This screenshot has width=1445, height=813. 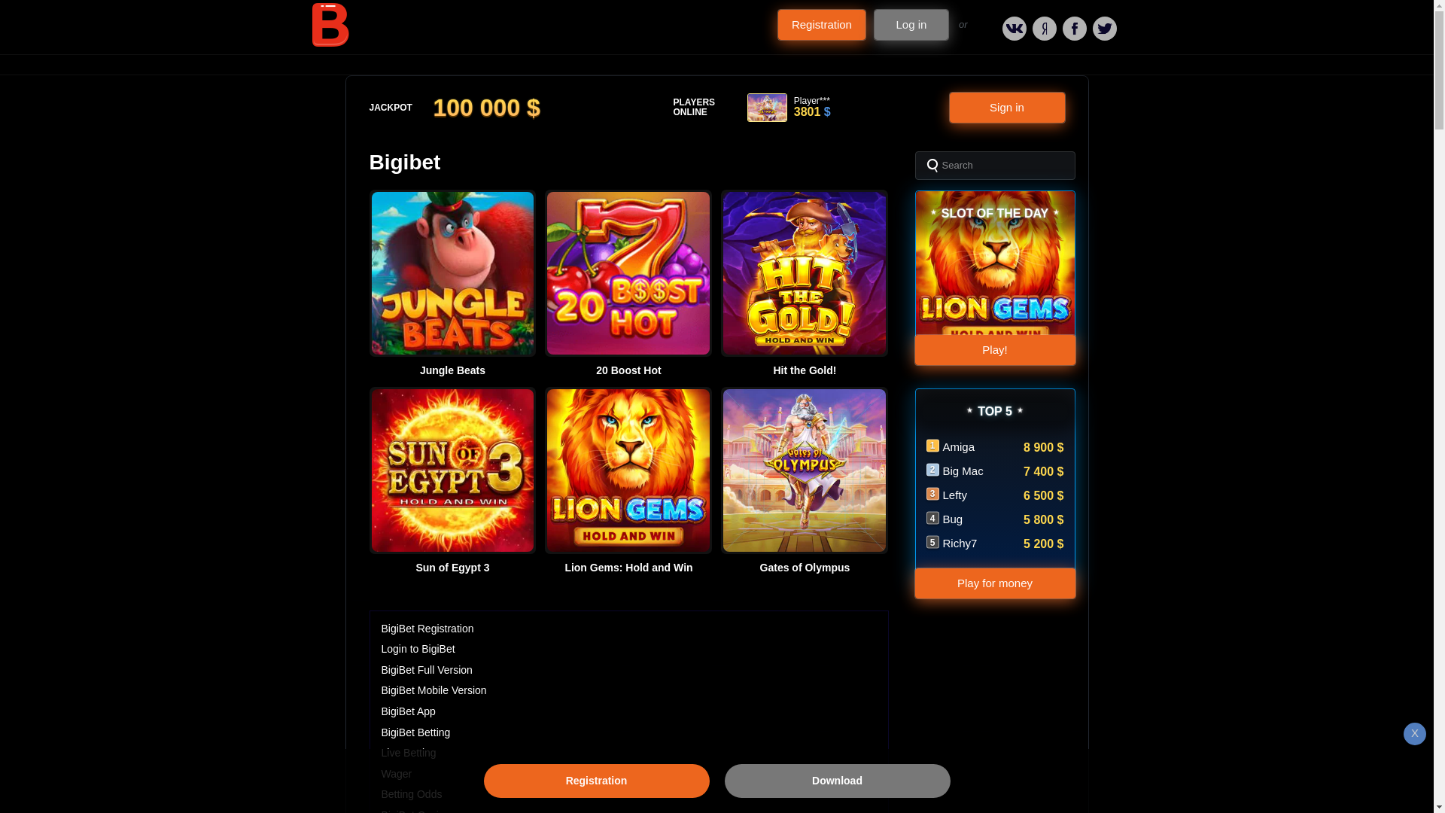 What do you see at coordinates (452, 370) in the screenshot?
I see `Jungle Beats` at bounding box center [452, 370].